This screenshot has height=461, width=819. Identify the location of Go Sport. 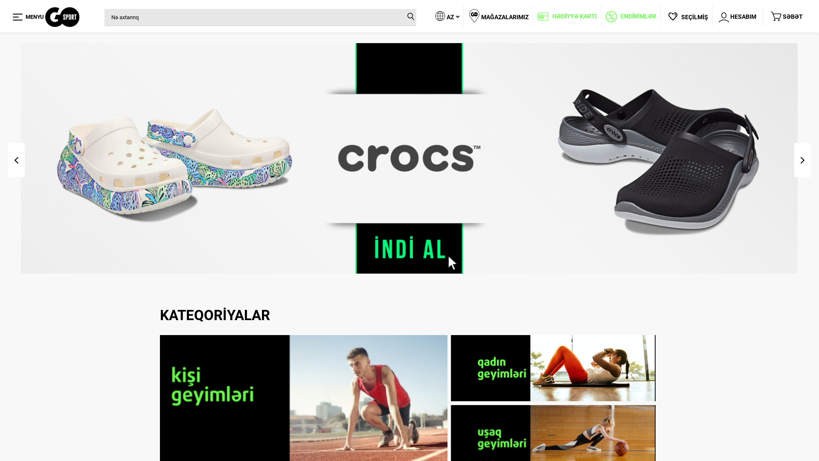
(62, 17).